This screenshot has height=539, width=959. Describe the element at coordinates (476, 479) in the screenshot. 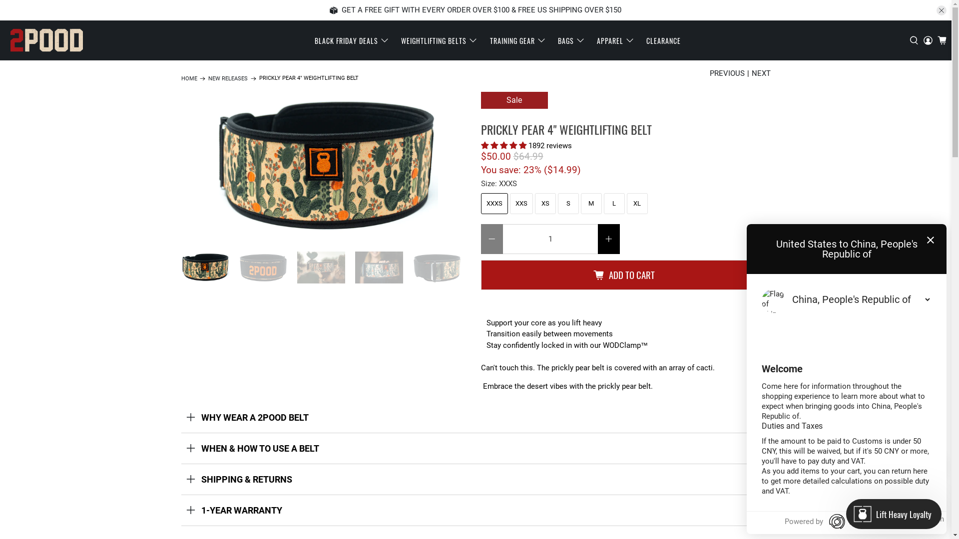

I see `SHIPPING & RETURNS` at that location.